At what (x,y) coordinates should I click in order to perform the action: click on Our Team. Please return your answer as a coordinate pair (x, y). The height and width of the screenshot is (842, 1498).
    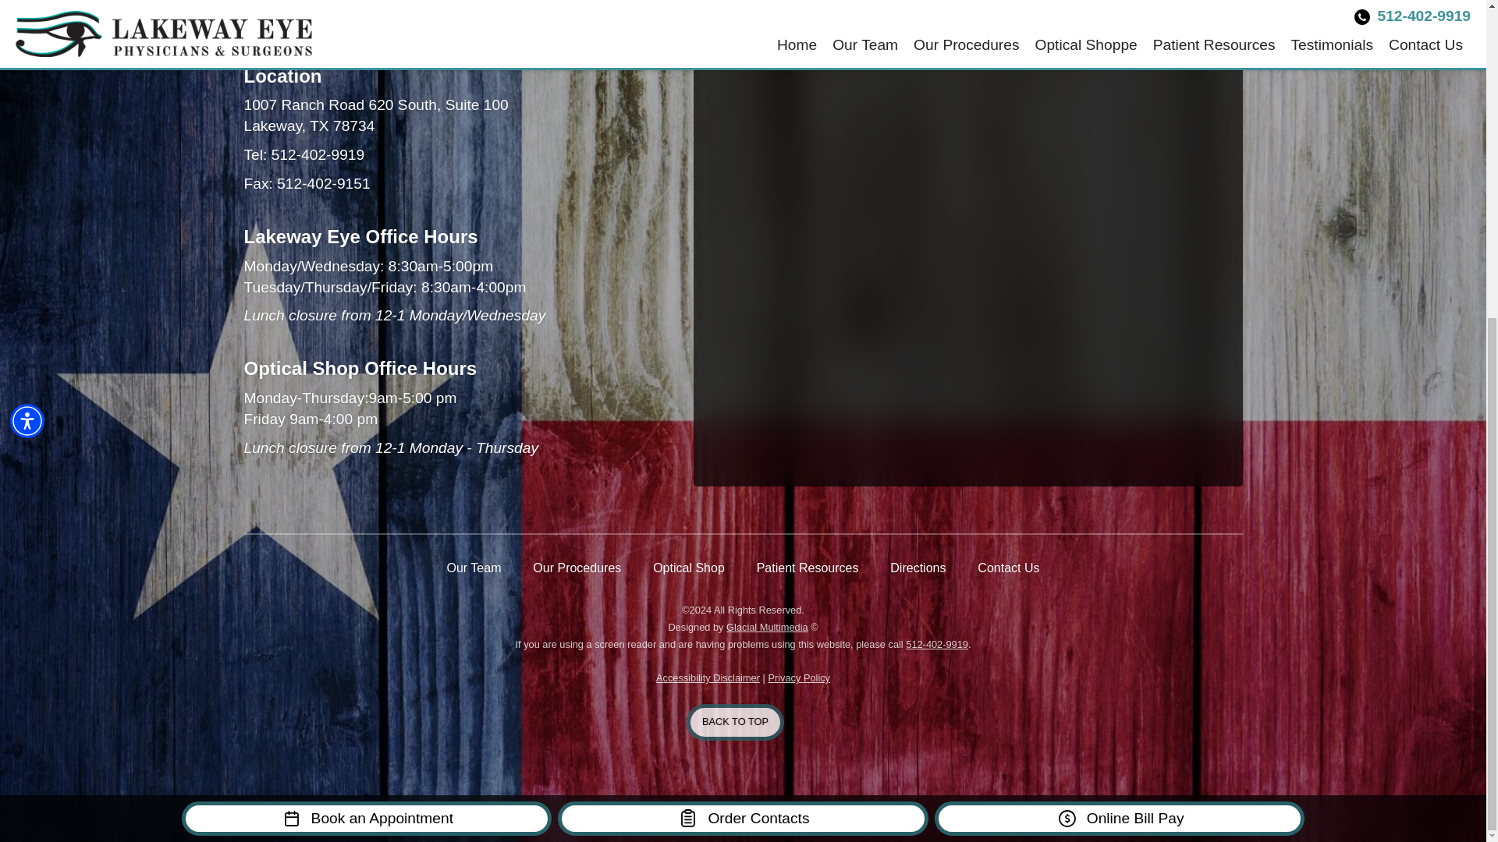
    Looking at the image, I should click on (473, 568).